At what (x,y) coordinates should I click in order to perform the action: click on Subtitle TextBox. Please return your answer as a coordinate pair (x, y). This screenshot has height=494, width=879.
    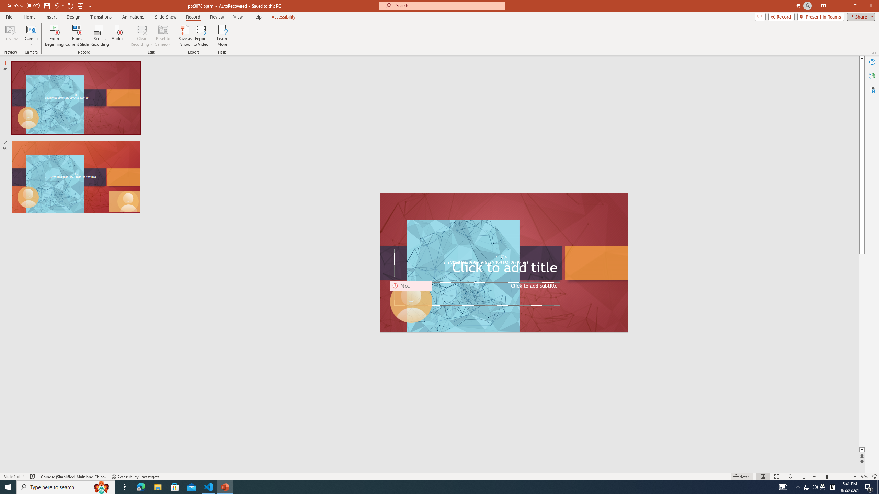
    Looking at the image, I should click on (477, 294).